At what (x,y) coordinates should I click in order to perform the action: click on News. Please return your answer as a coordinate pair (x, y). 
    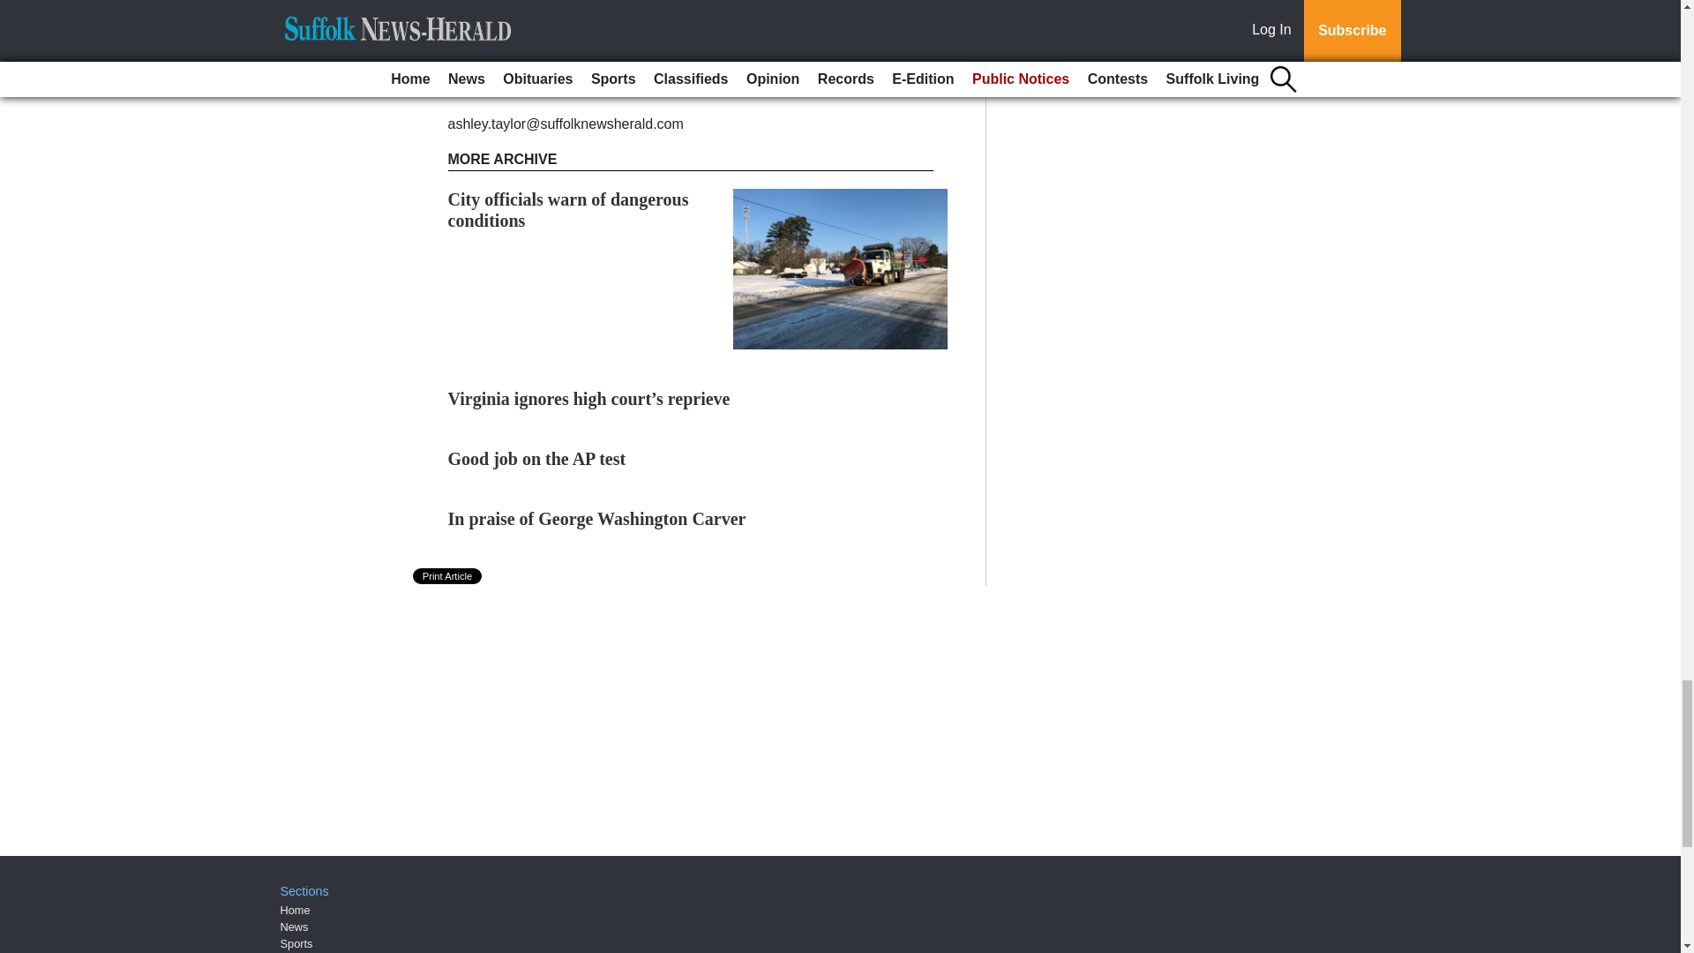
    Looking at the image, I should click on (295, 927).